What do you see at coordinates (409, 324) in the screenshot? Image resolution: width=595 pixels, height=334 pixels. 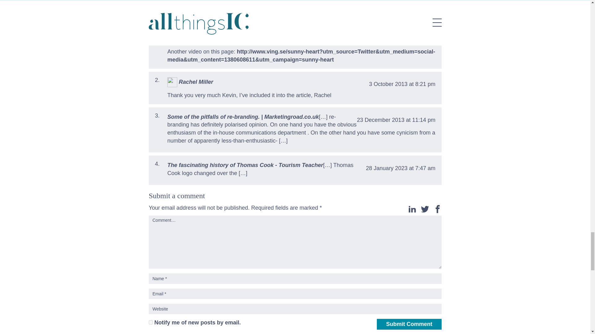 I see `Submit Comment` at bounding box center [409, 324].